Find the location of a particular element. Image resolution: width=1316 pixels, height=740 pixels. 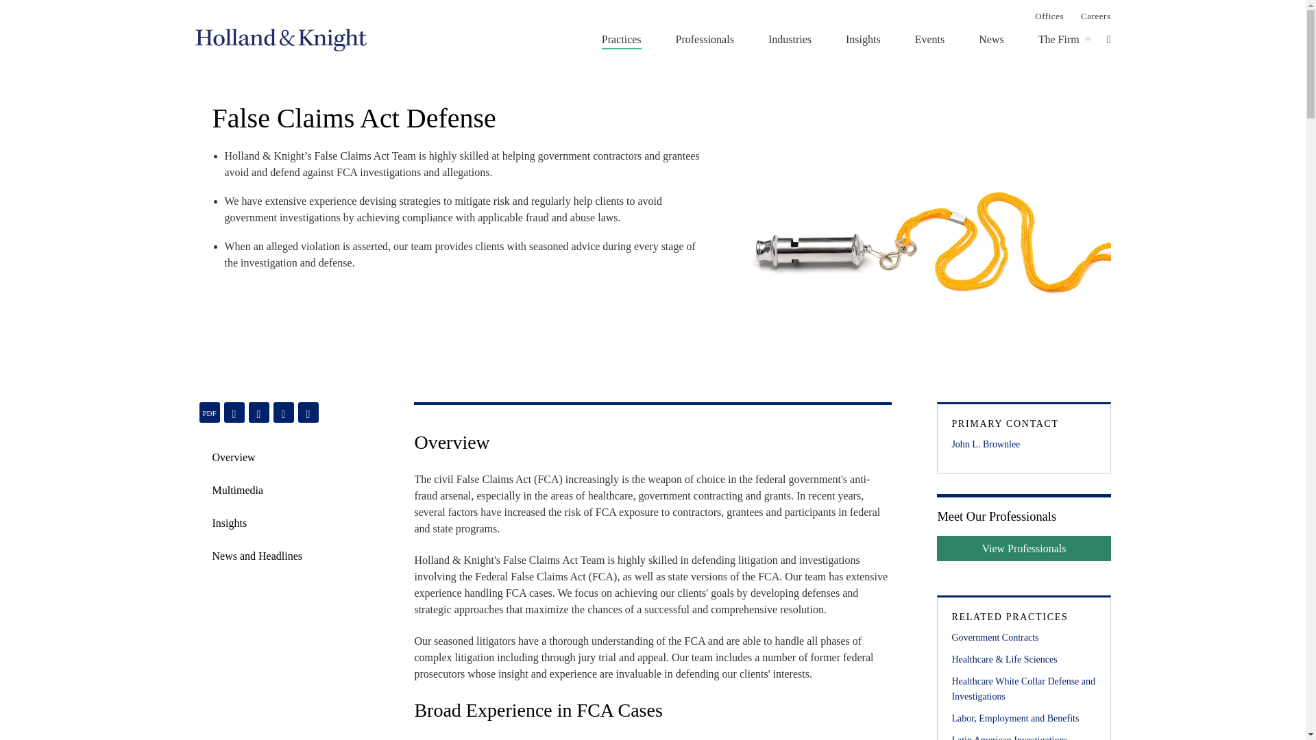

The Firm is located at coordinates (1058, 39).